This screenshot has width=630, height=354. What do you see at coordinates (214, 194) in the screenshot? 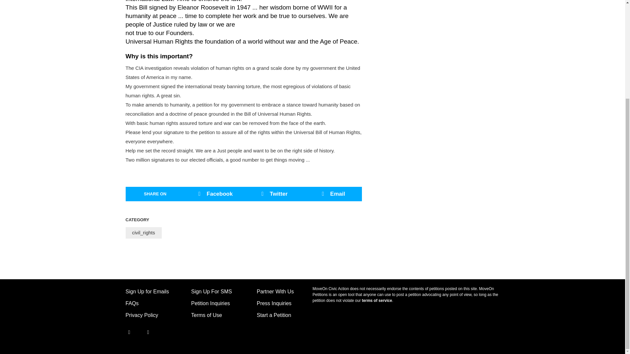
I see `Facebook` at bounding box center [214, 194].